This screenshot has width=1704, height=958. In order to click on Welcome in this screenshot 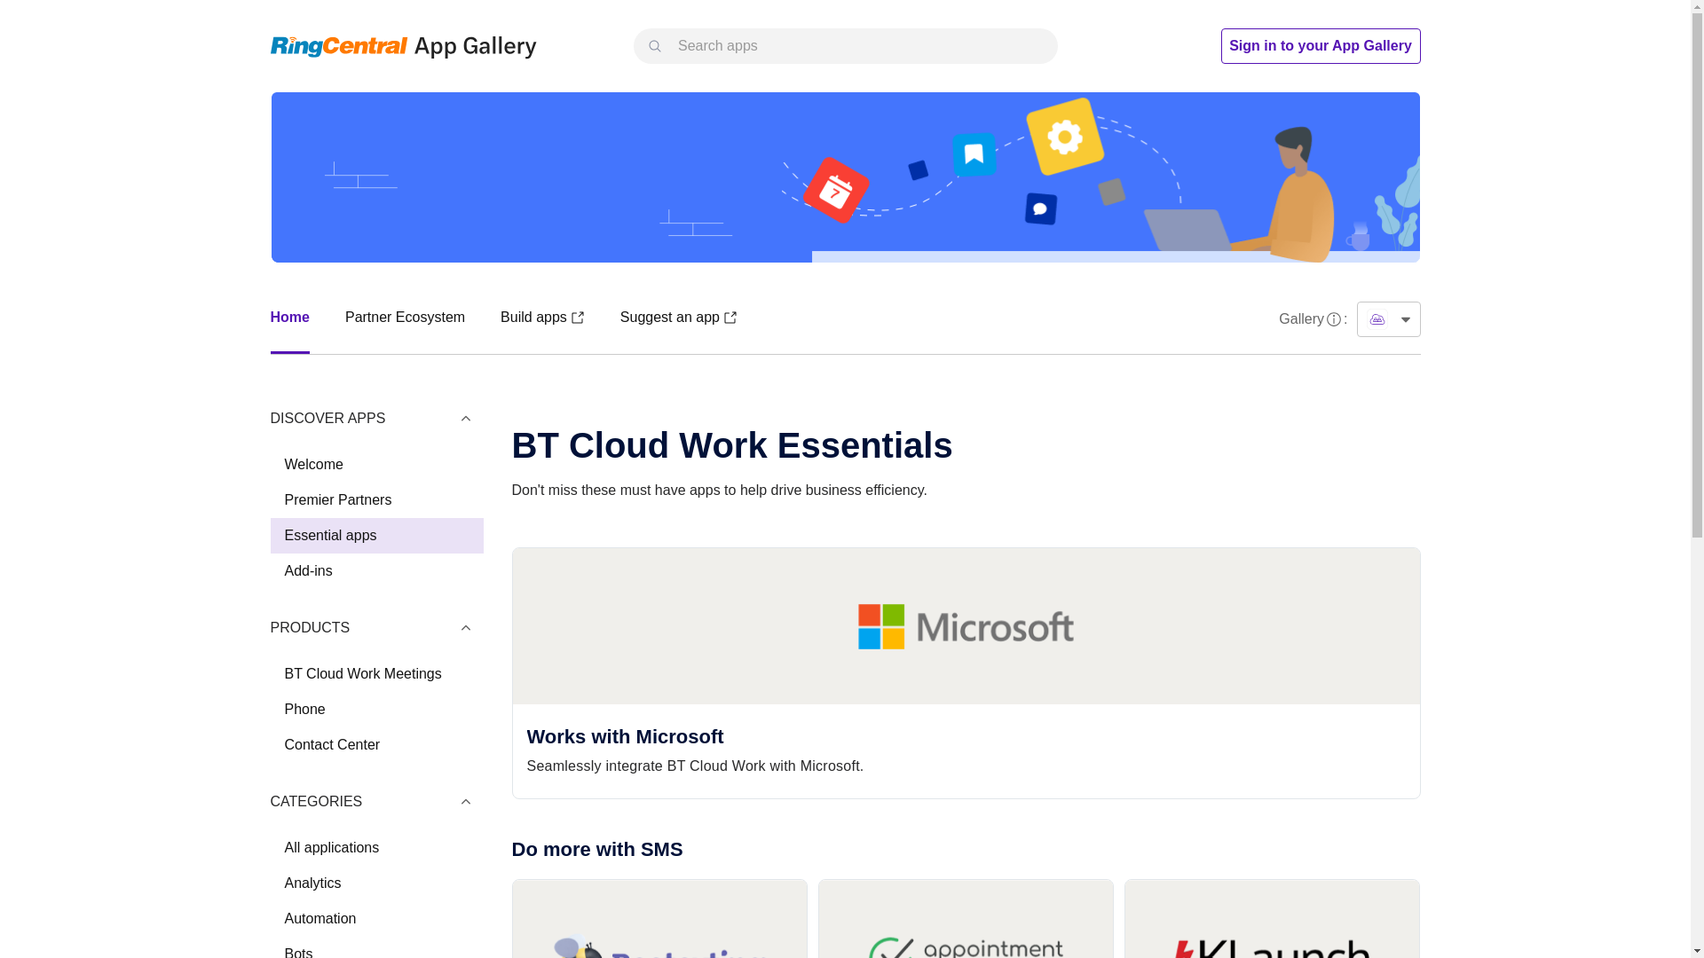, I will do `click(375, 465)`.